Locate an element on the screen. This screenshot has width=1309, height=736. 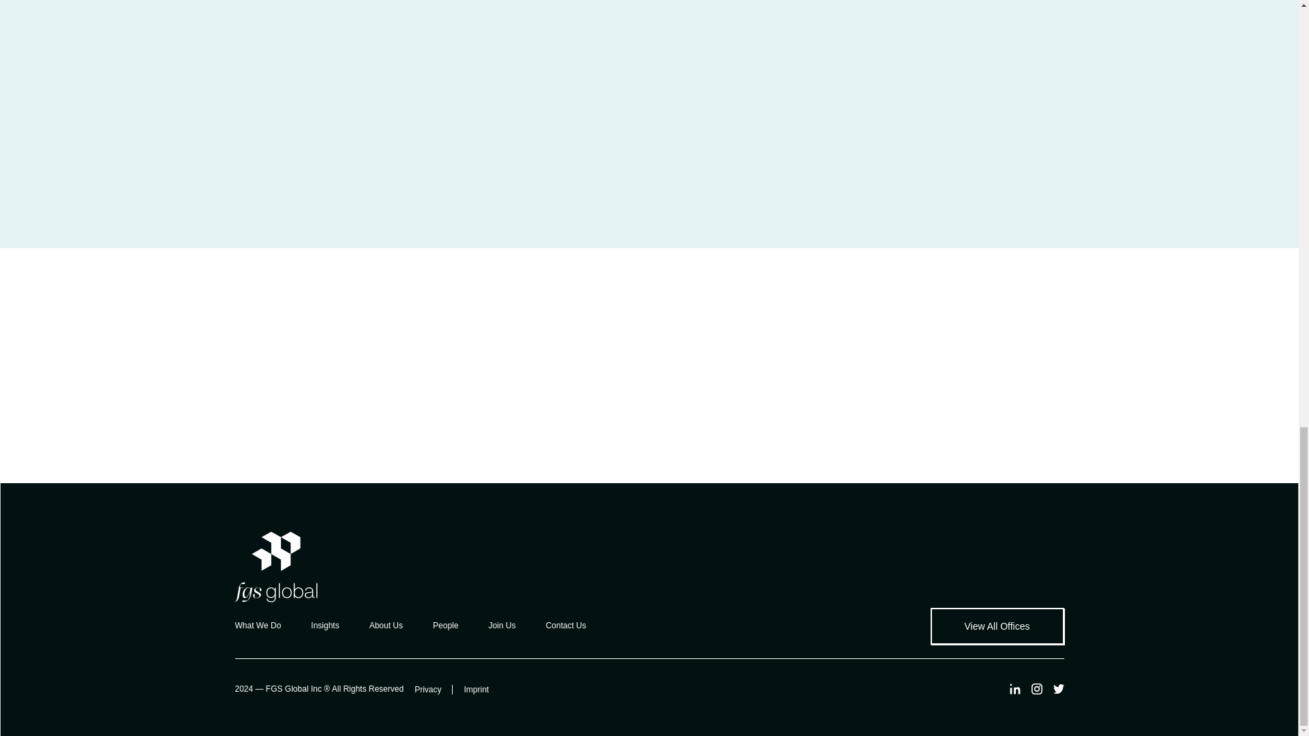
View All Offices is located at coordinates (997, 626).